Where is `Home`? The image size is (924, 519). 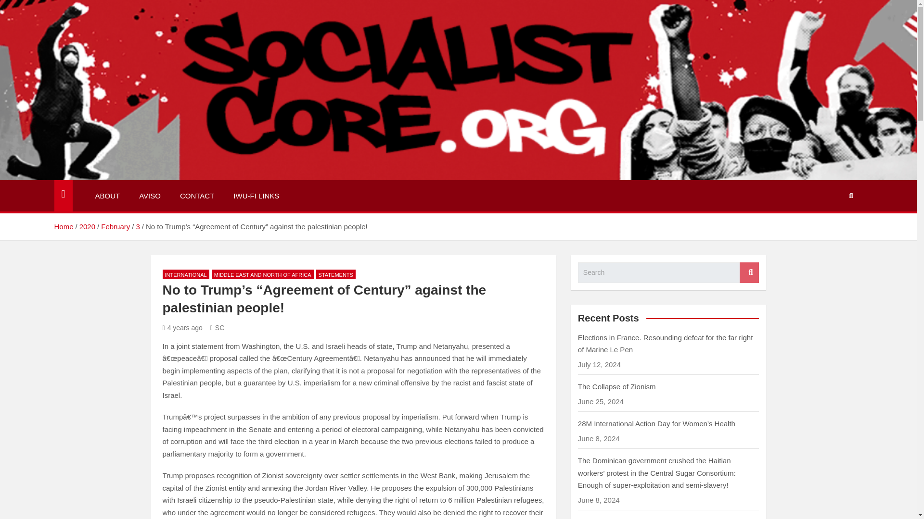
Home is located at coordinates (63, 226).